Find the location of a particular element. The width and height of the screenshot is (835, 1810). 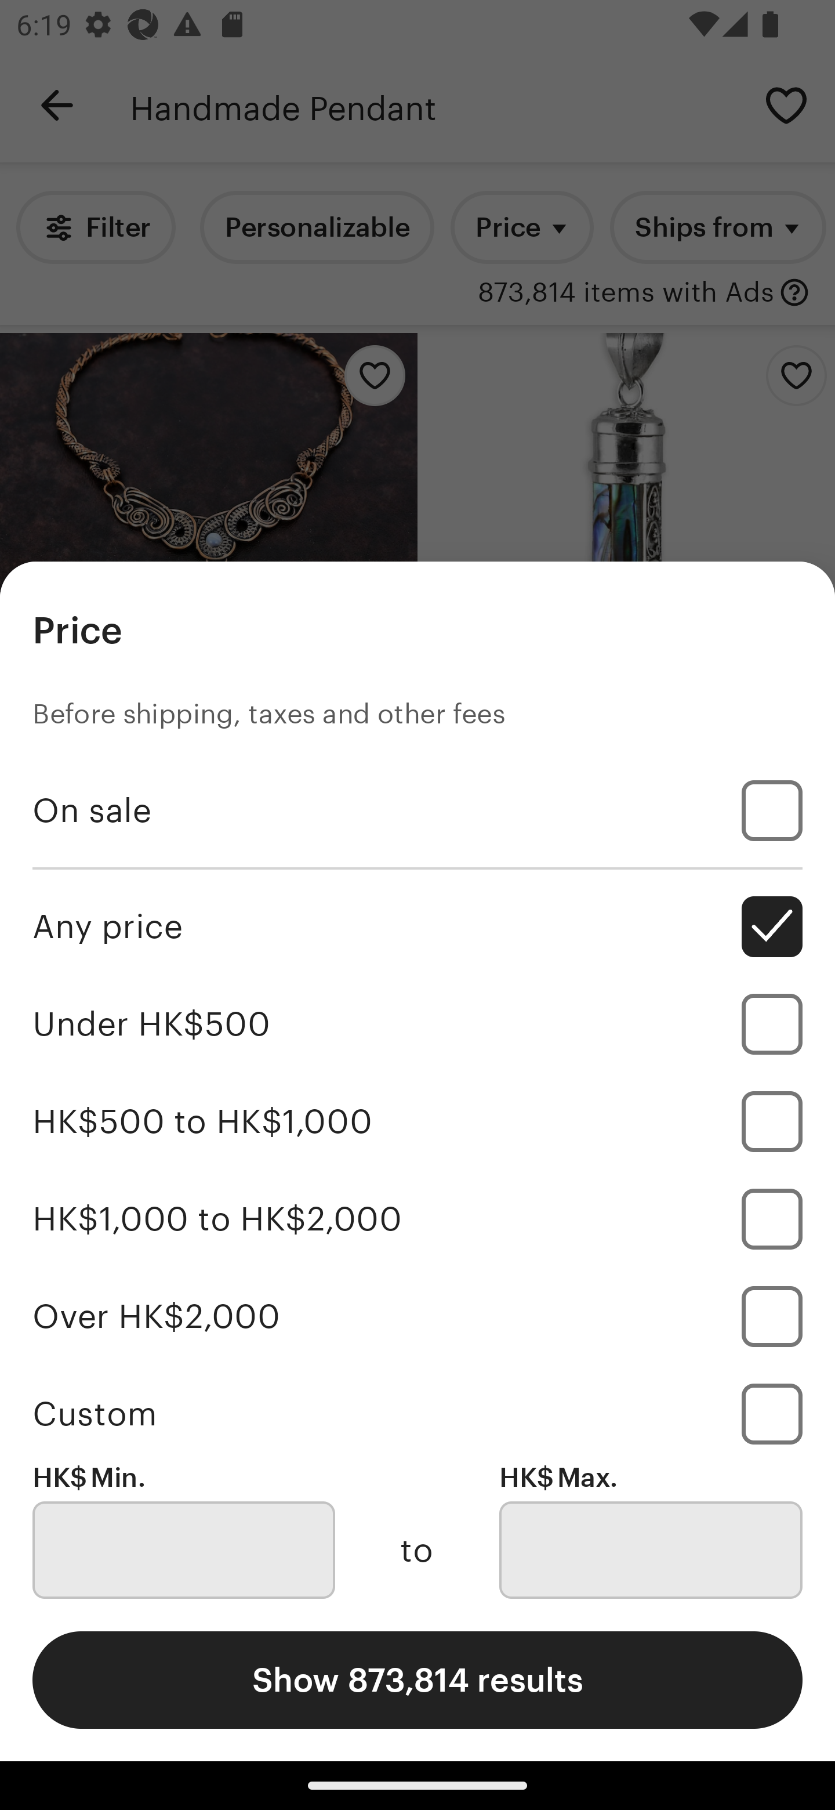

Custom is located at coordinates (418, 1413).